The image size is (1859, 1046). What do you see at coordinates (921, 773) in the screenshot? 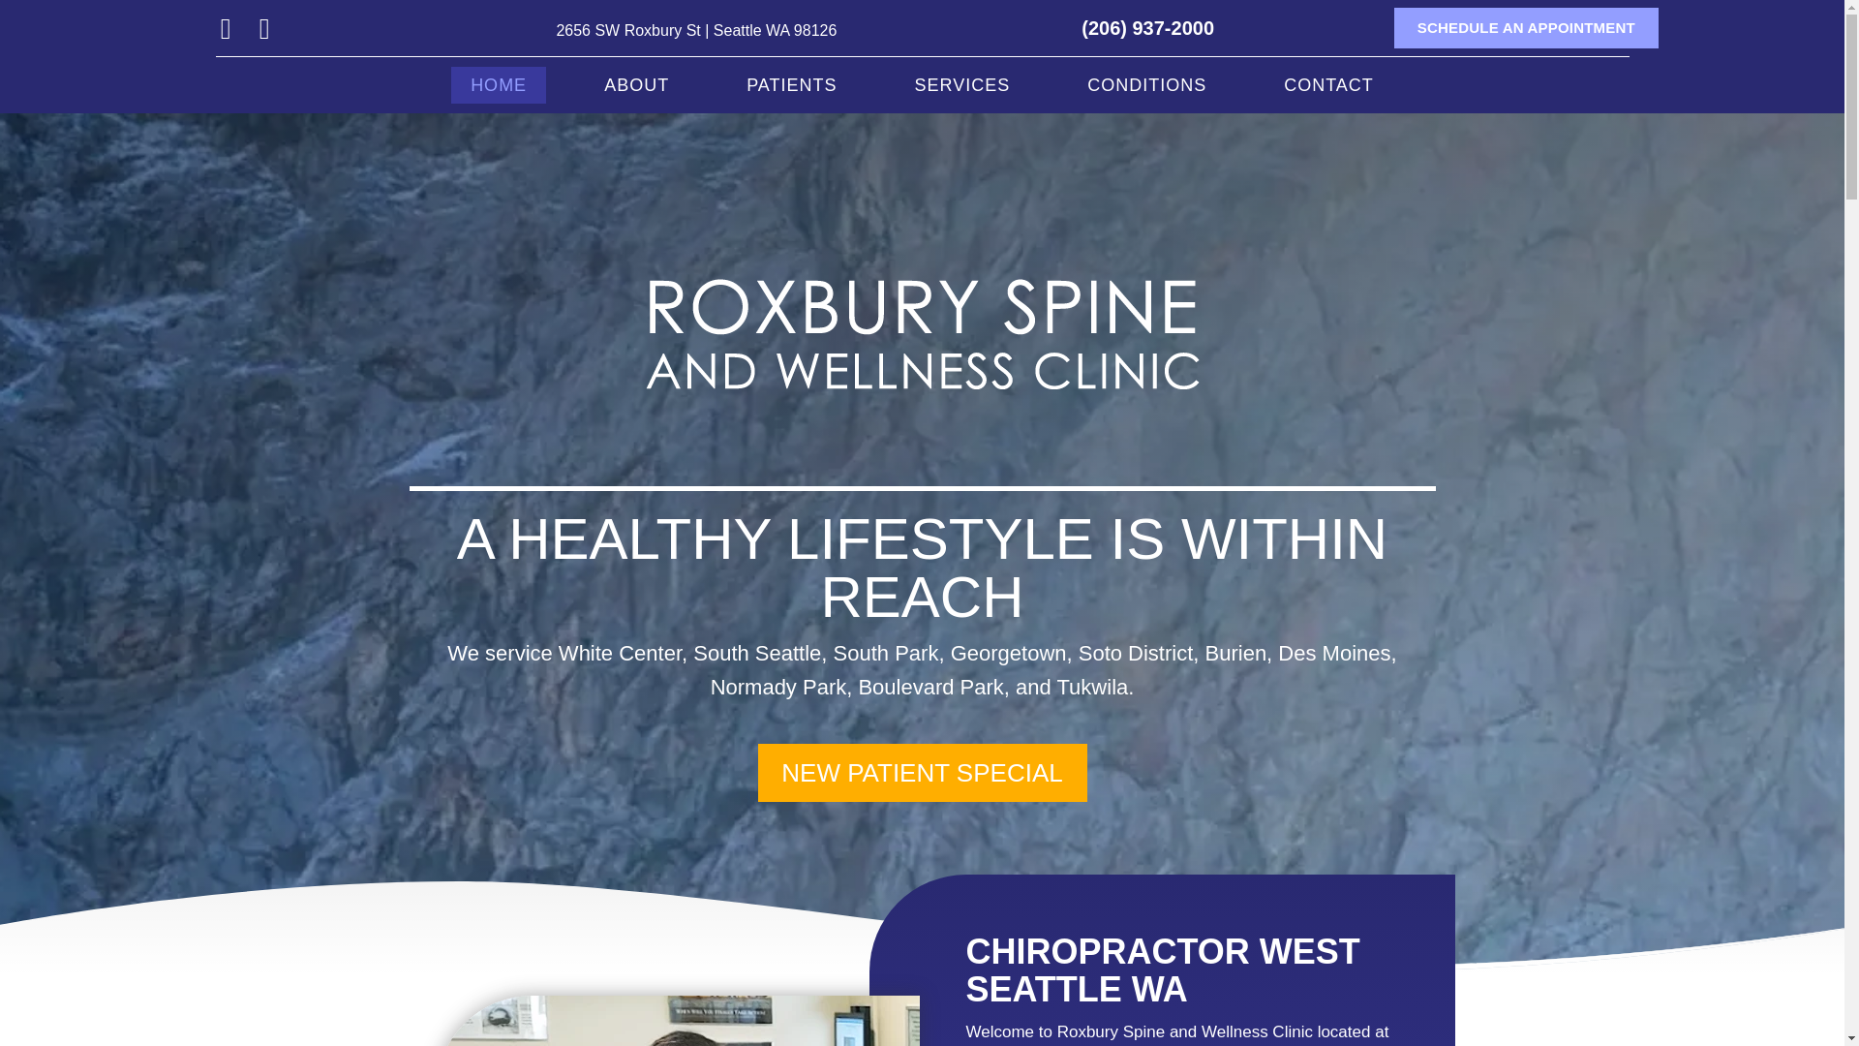
I see `Click Here` at bounding box center [921, 773].